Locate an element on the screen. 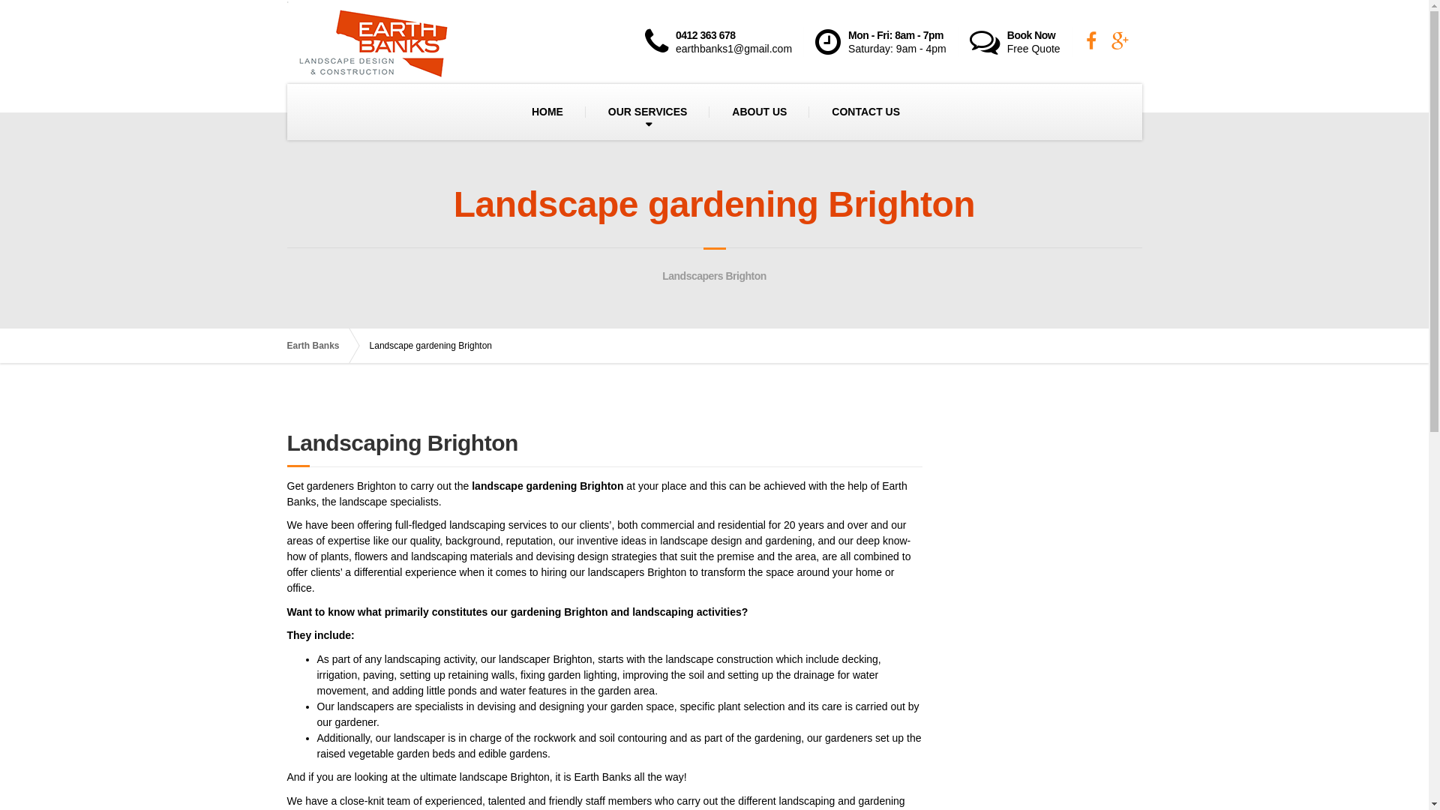 The width and height of the screenshot is (1440, 810). OUR SERVICES is located at coordinates (648, 112).